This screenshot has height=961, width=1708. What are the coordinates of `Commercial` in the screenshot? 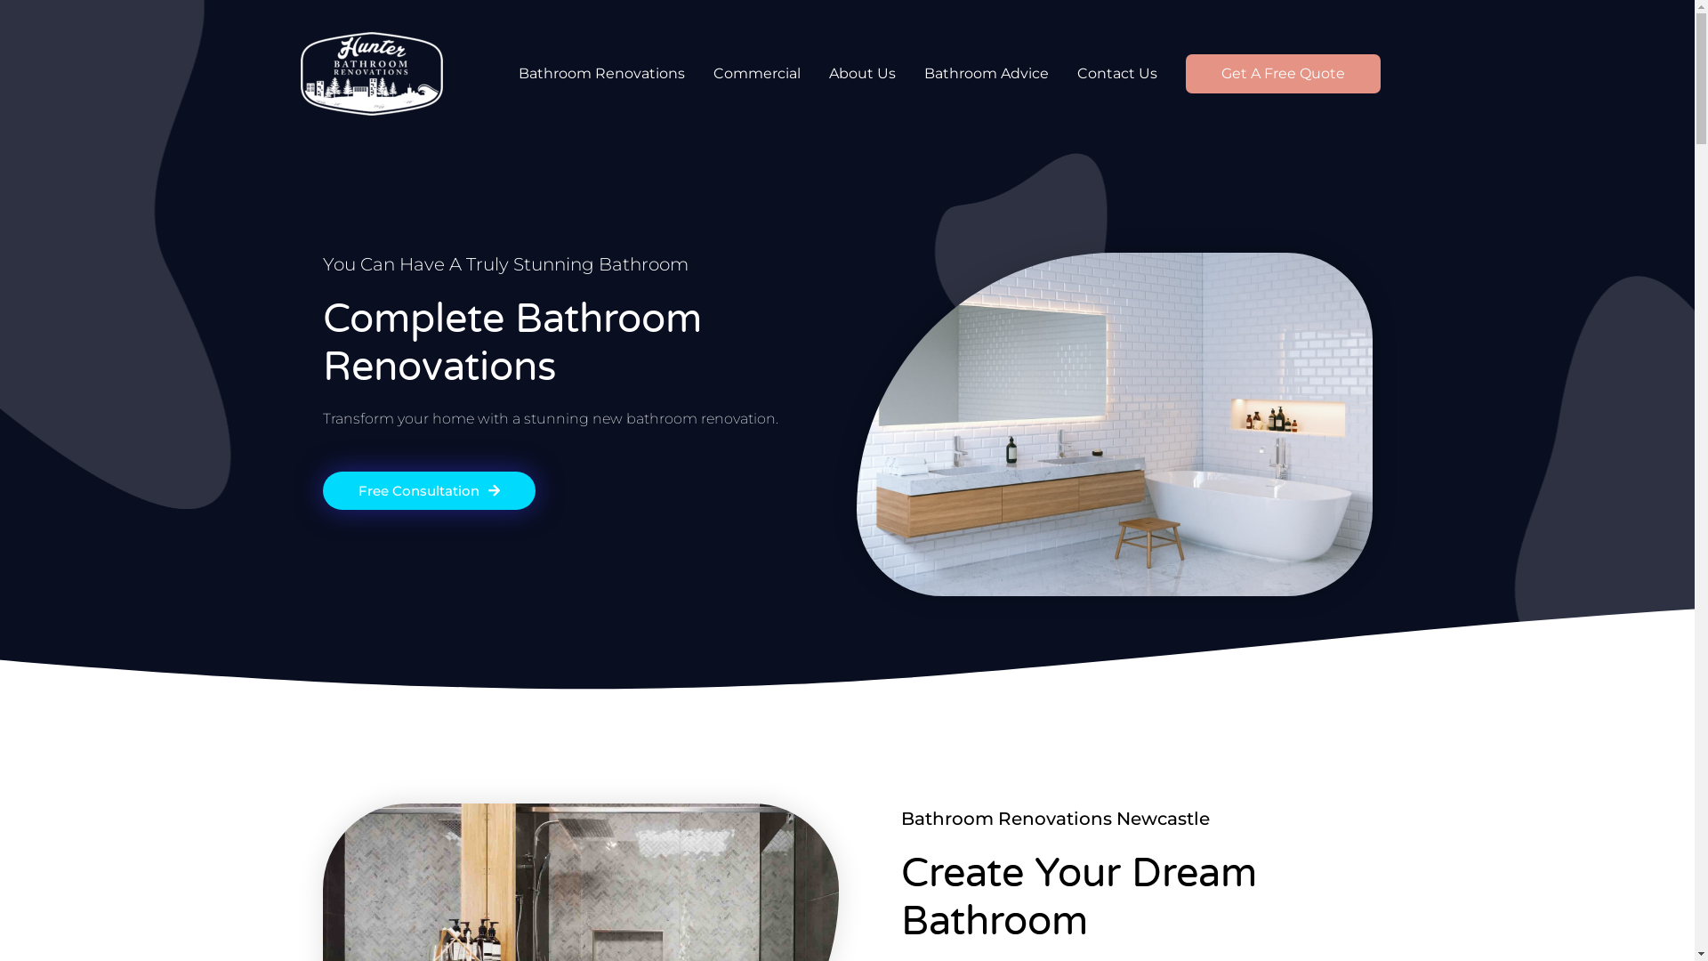 It's located at (757, 74).